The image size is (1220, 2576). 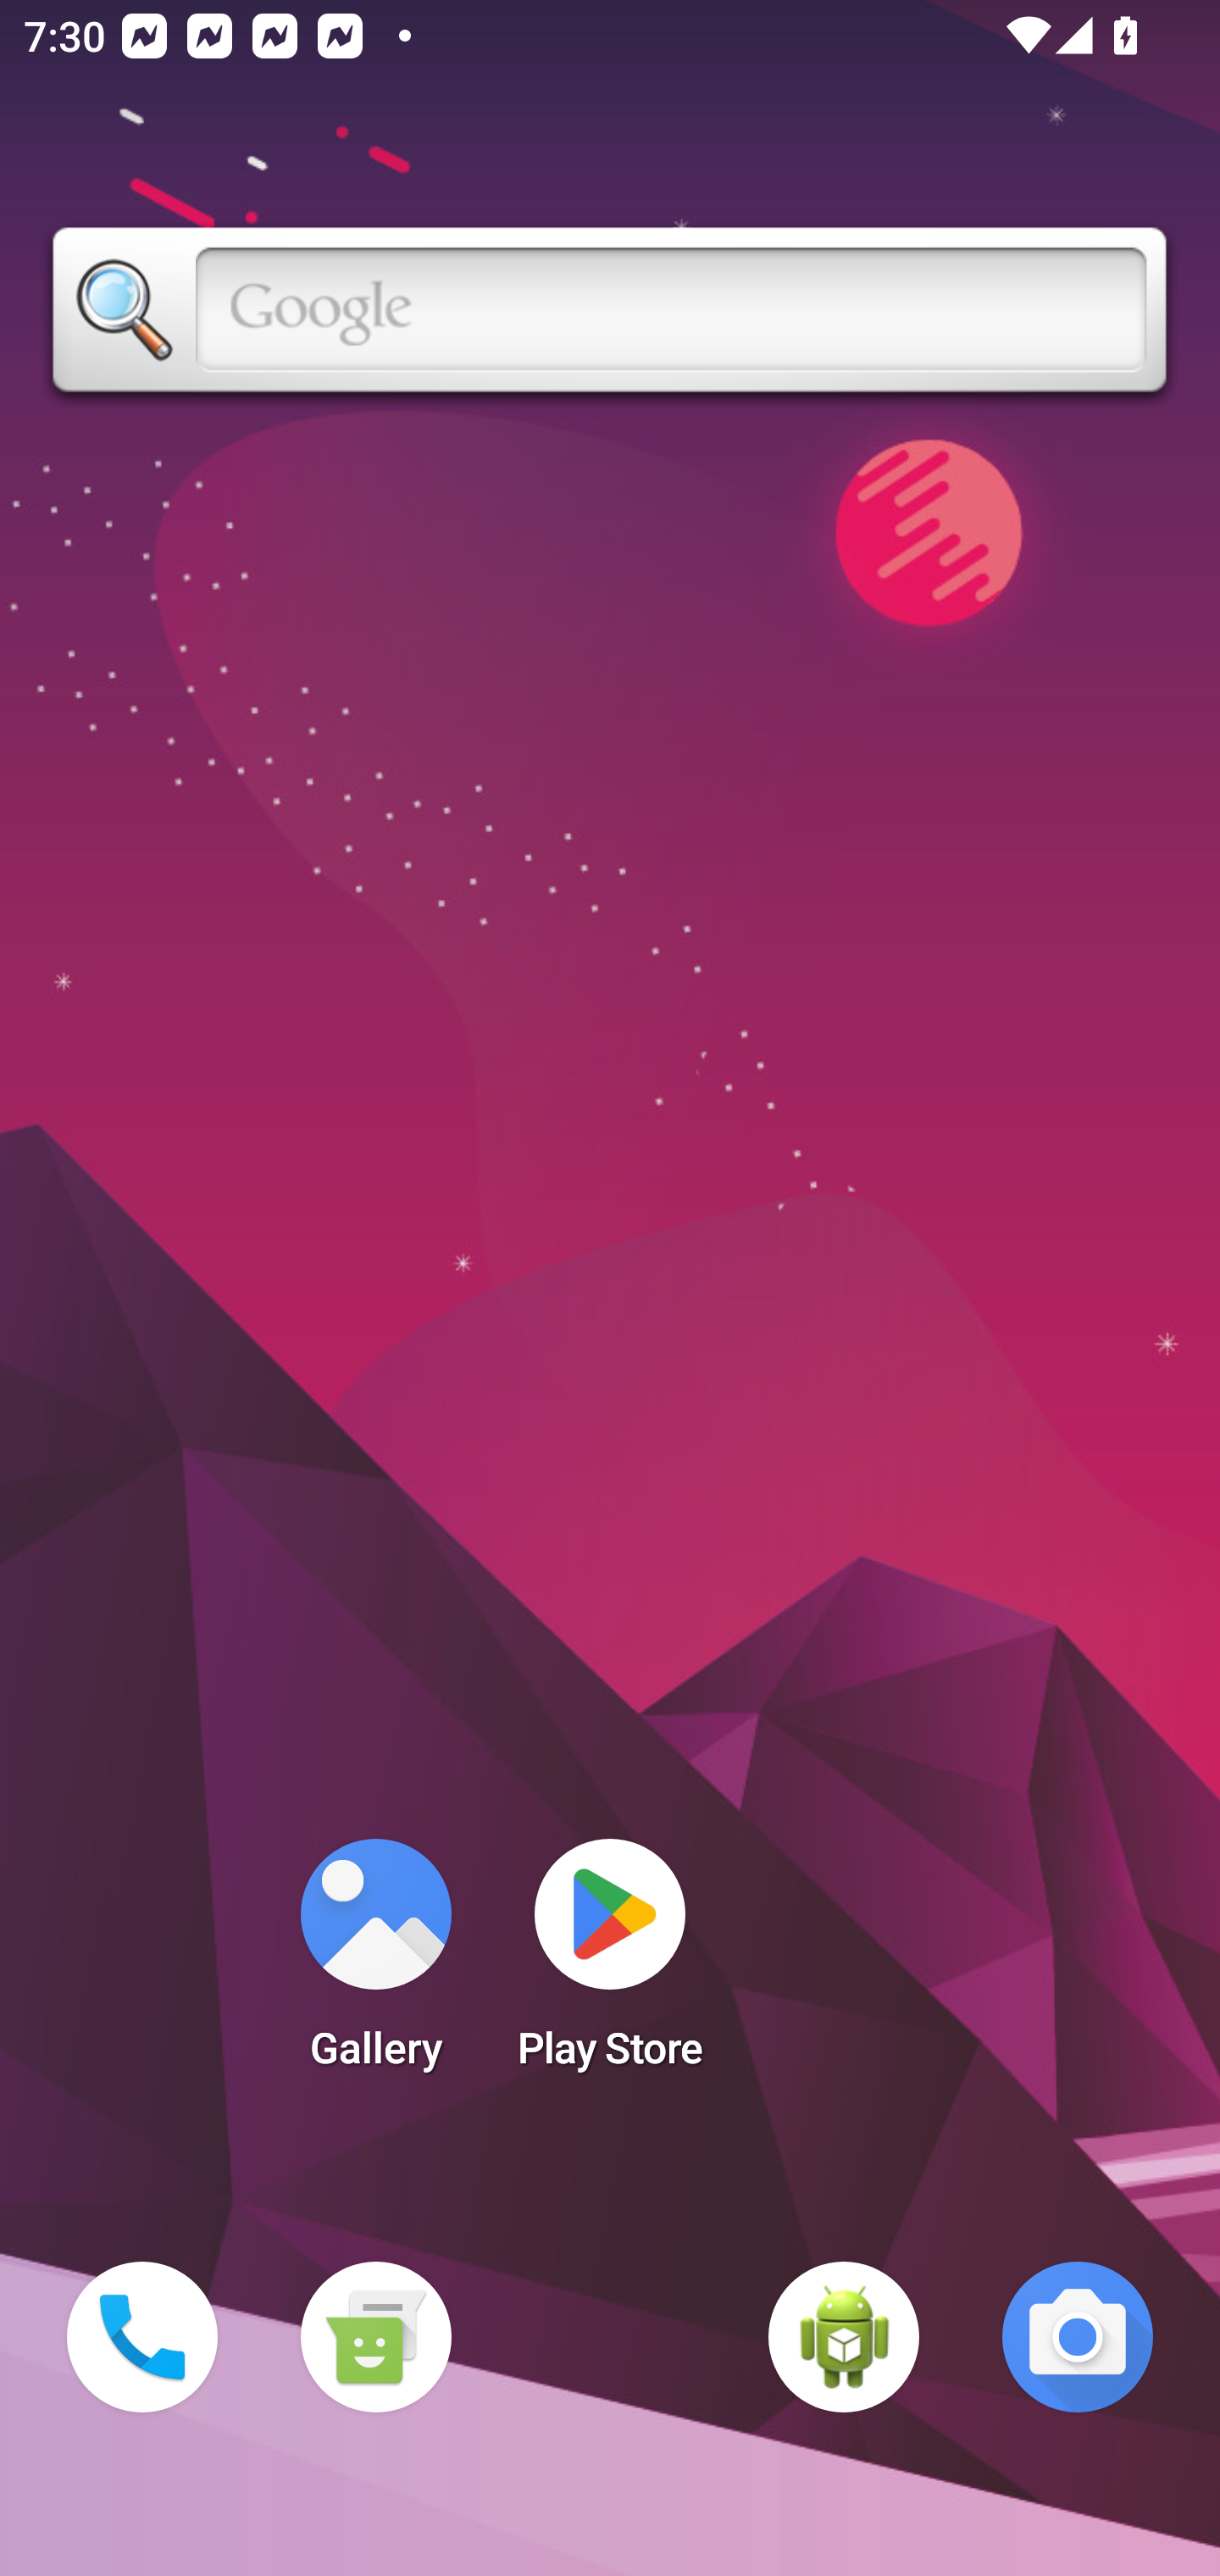 What do you see at coordinates (1078, 2337) in the screenshot?
I see `Camera` at bounding box center [1078, 2337].